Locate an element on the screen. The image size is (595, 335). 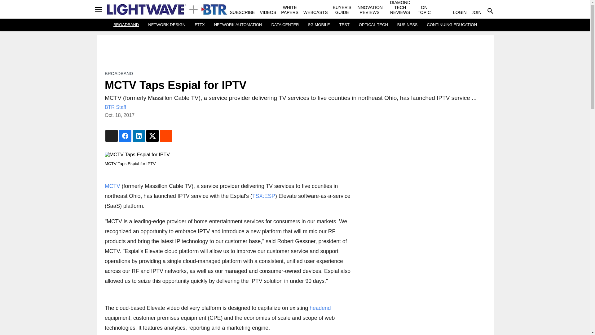
5G MOBILE is located at coordinates (319, 25).